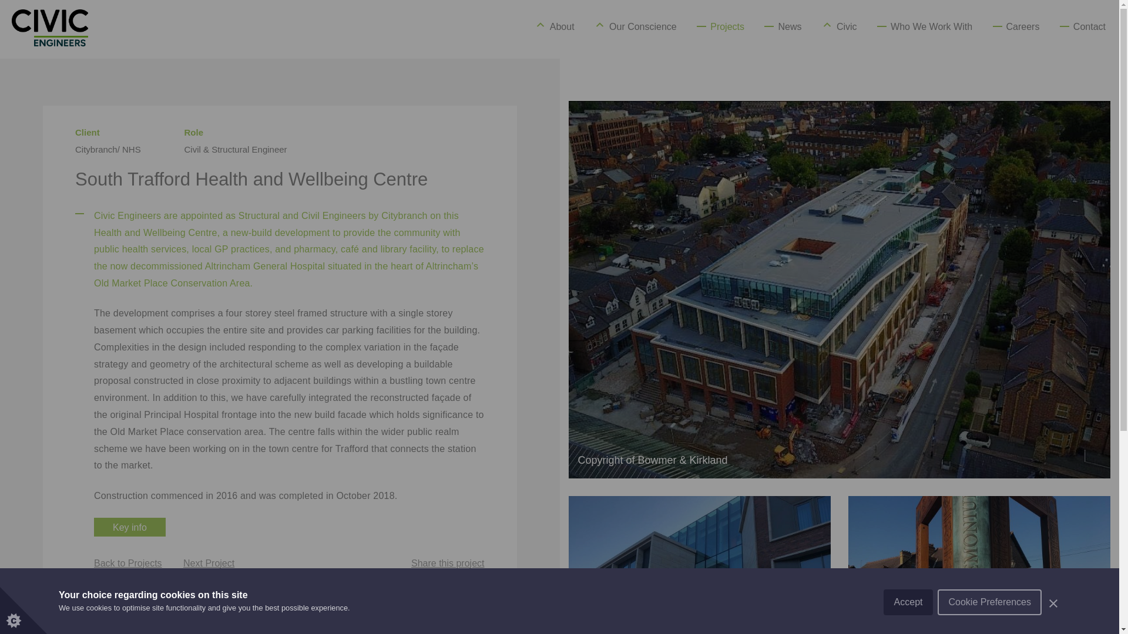  I want to click on Cookie Preferences, so click(989, 631).